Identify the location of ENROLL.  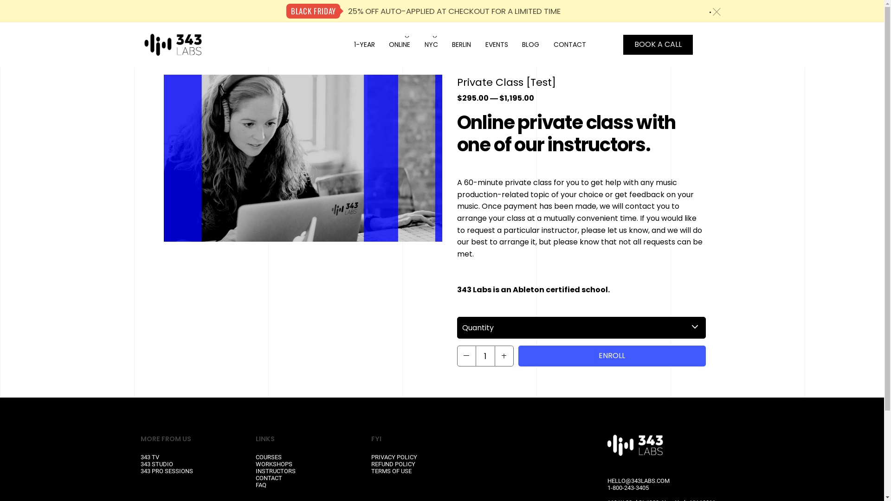
(612, 356).